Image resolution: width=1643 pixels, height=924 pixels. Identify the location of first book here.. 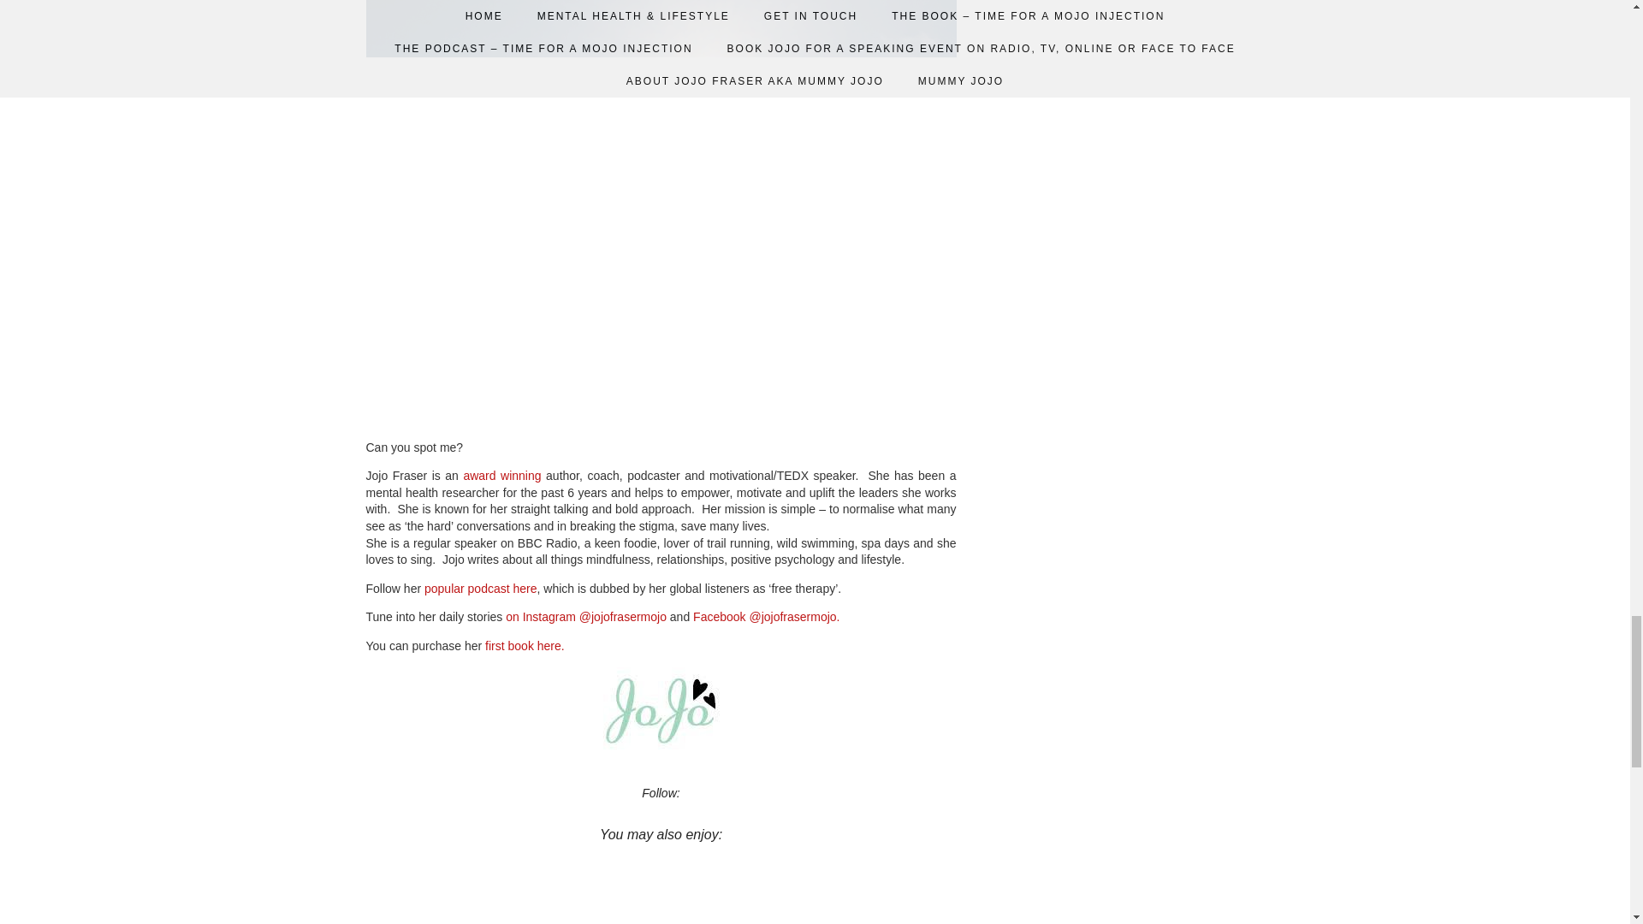
(525, 645).